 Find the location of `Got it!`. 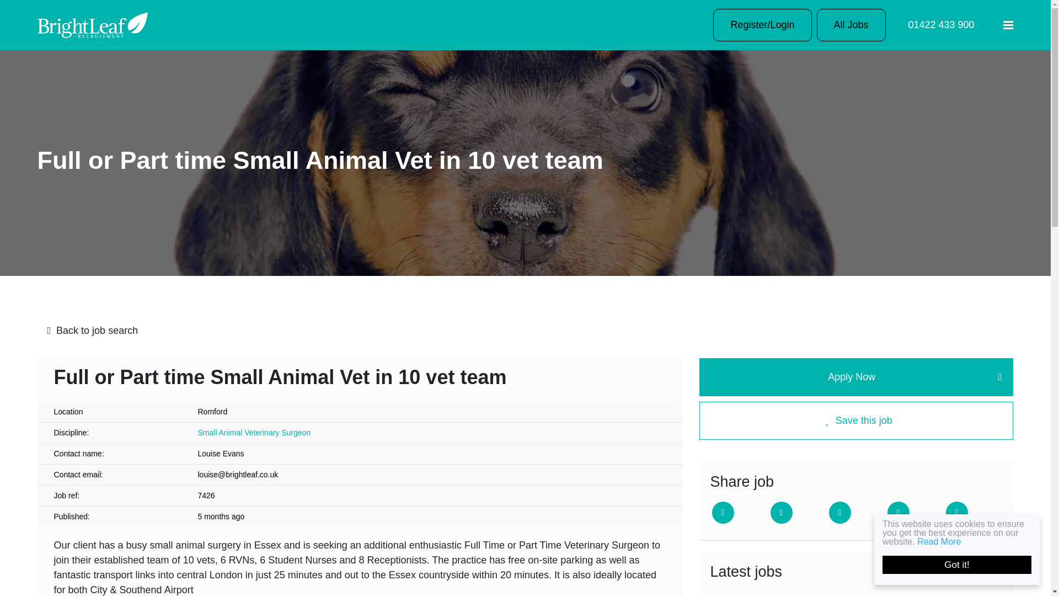

Got it! is located at coordinates (967, 565).